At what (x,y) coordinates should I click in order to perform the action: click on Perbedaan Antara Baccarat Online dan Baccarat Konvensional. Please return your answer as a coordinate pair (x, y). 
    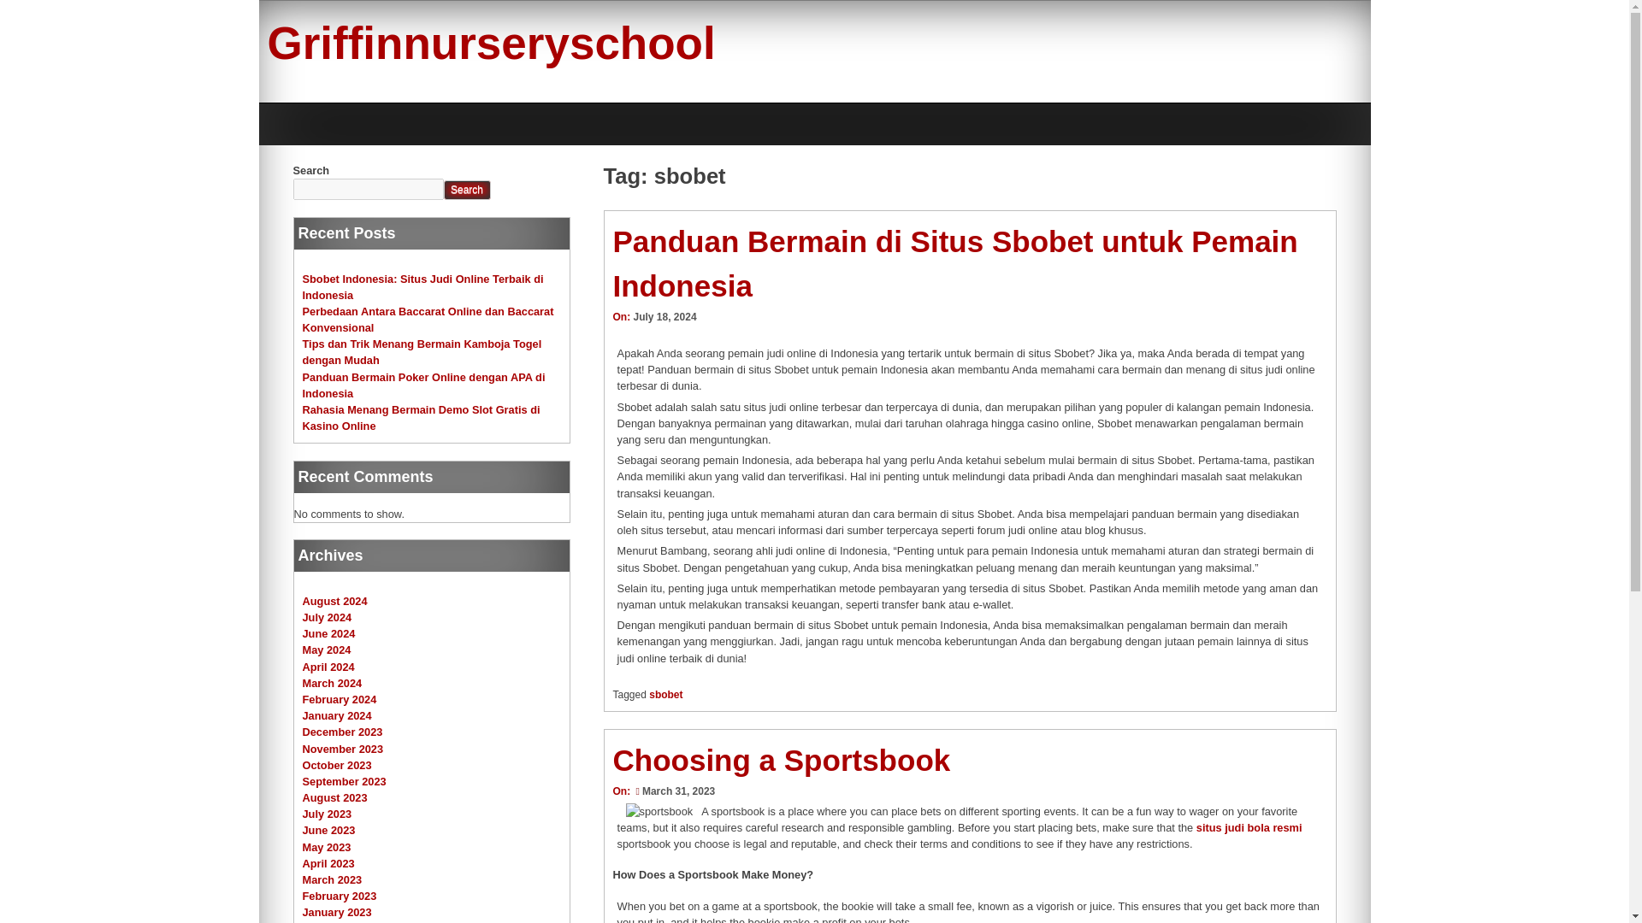
    Looking at the image, I should click on (428, 320).